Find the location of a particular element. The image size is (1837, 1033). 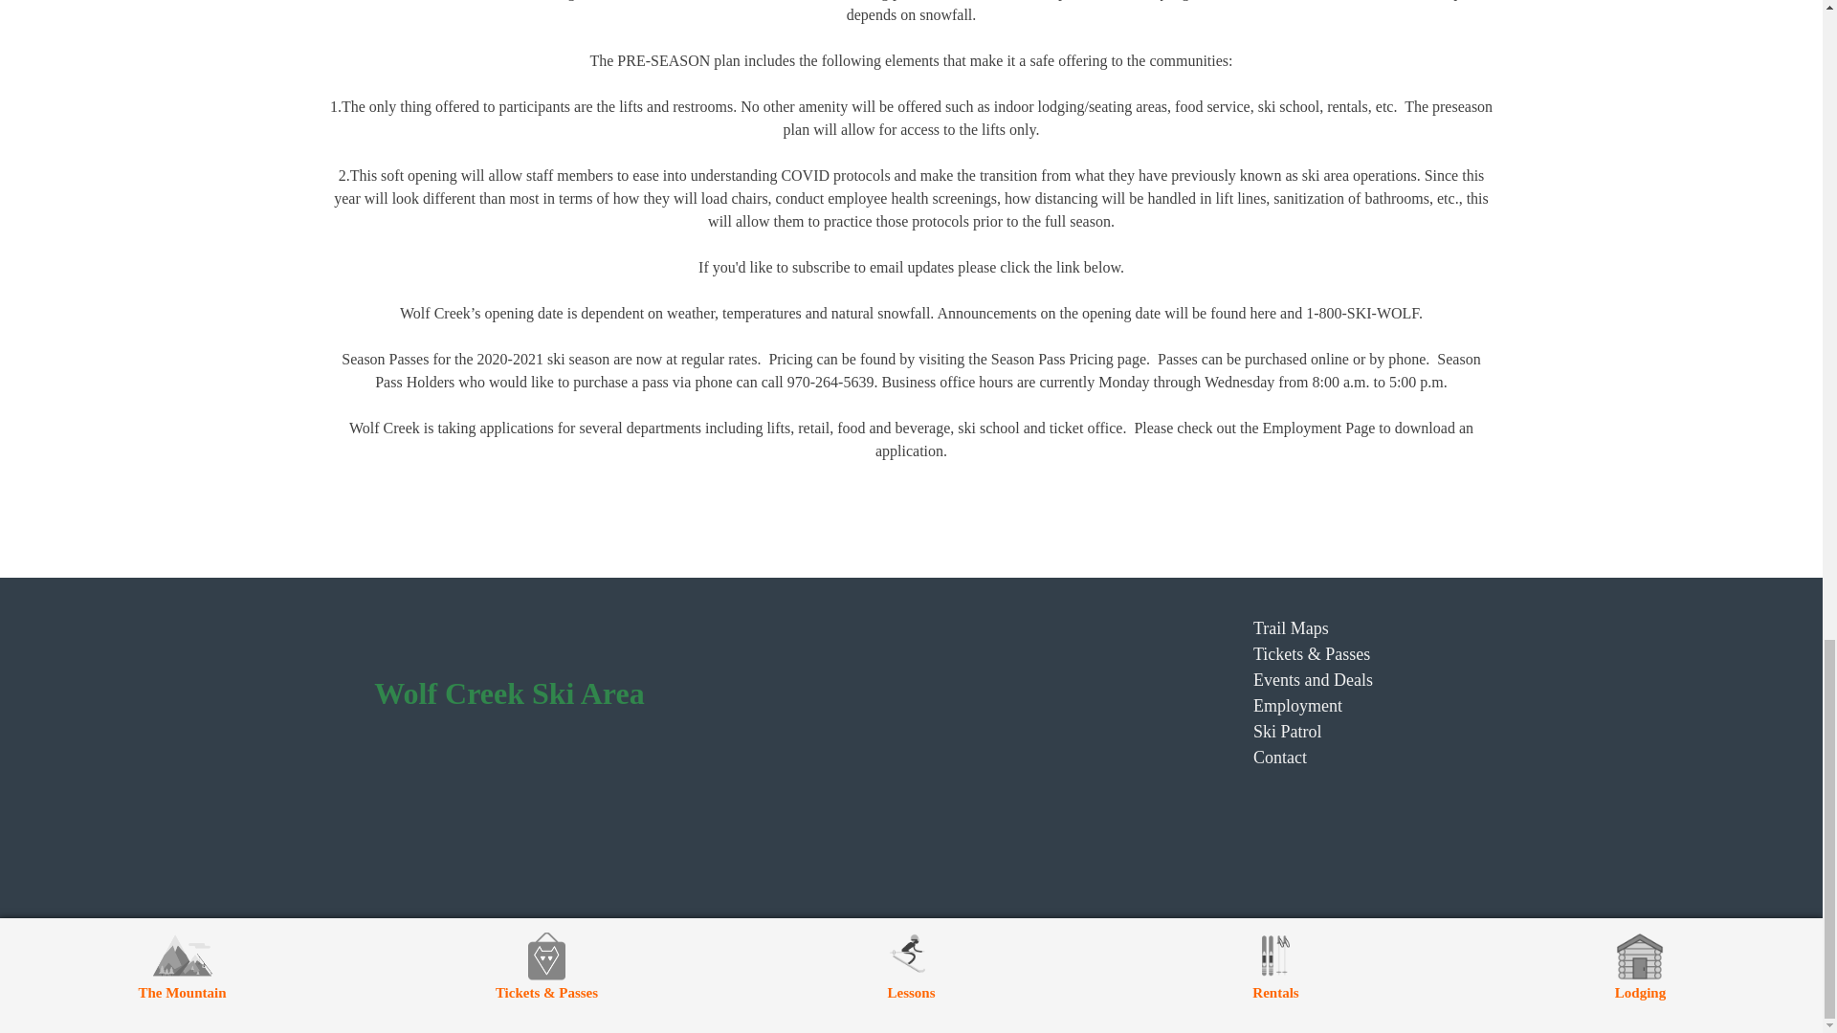

Events and Deals is located at coordinates (1313, 679).